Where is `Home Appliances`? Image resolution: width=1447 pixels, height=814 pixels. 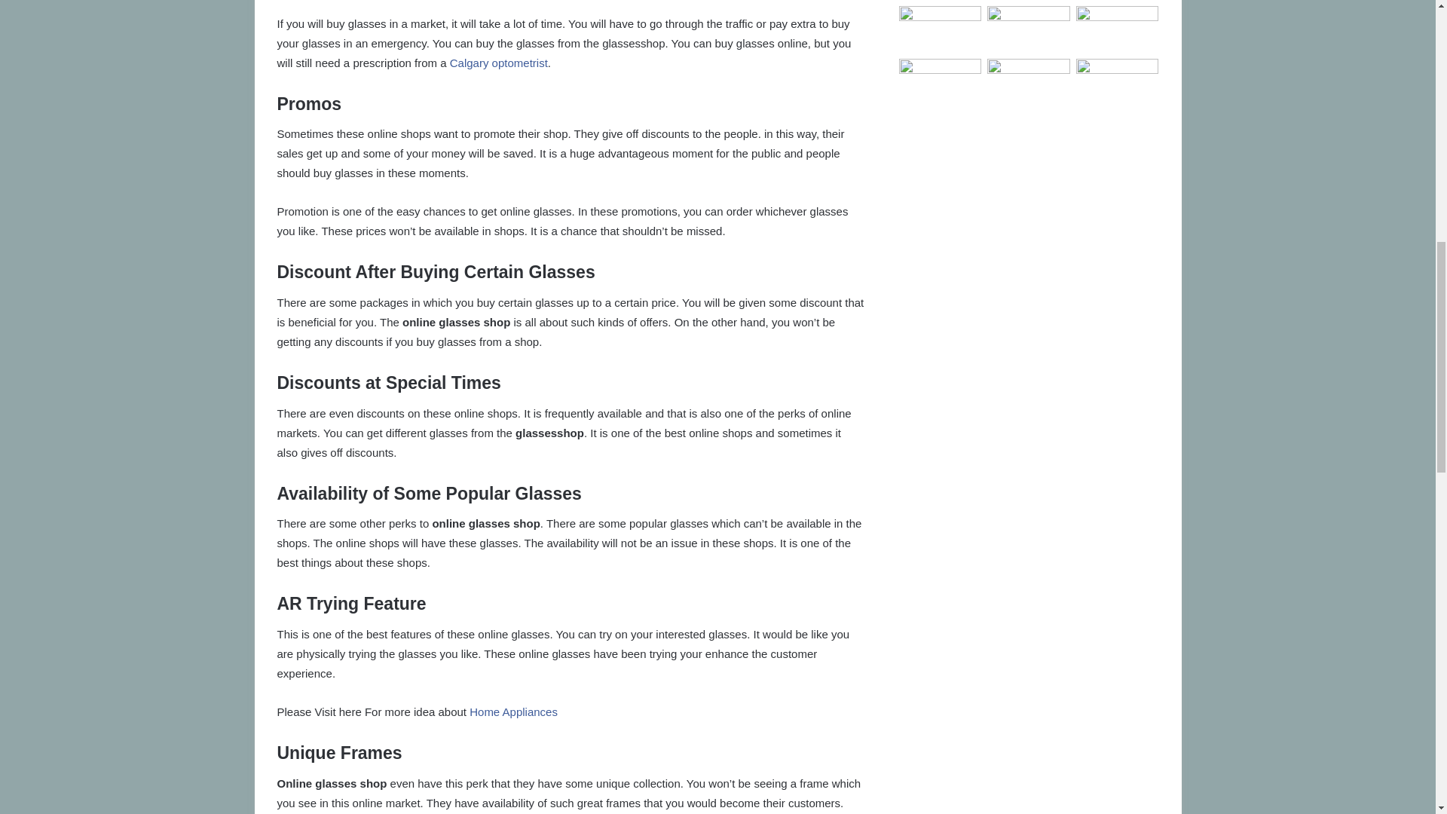 Home Appliances is located at coordinates (512, 711).